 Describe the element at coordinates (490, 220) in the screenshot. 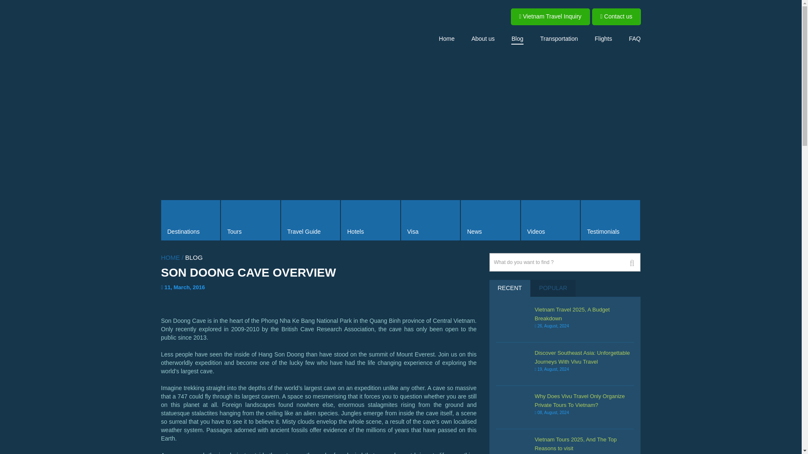

I see `News` at that location.